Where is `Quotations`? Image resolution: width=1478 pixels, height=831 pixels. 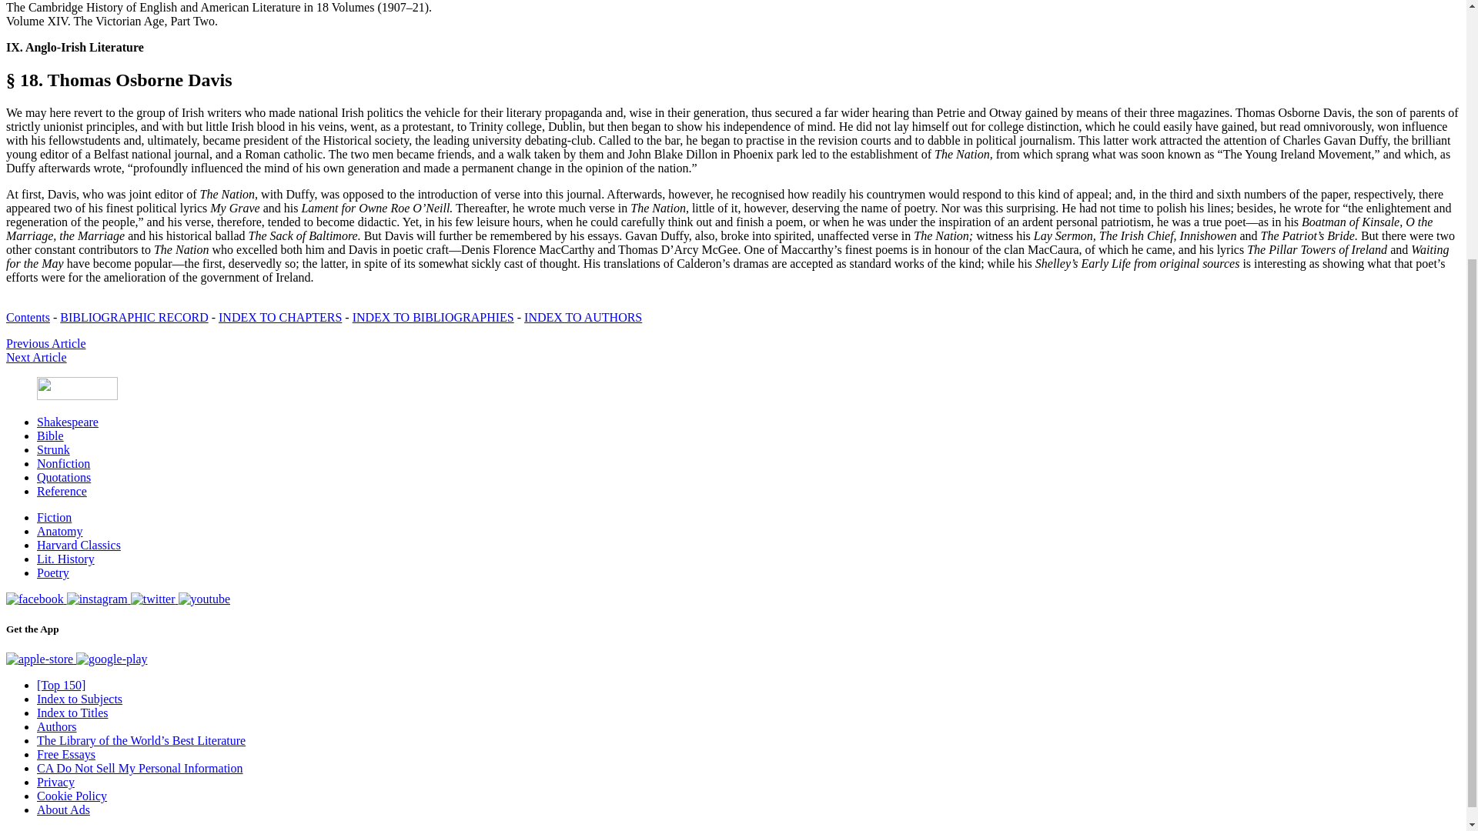 Quotations is located at coordinates (63, 477).